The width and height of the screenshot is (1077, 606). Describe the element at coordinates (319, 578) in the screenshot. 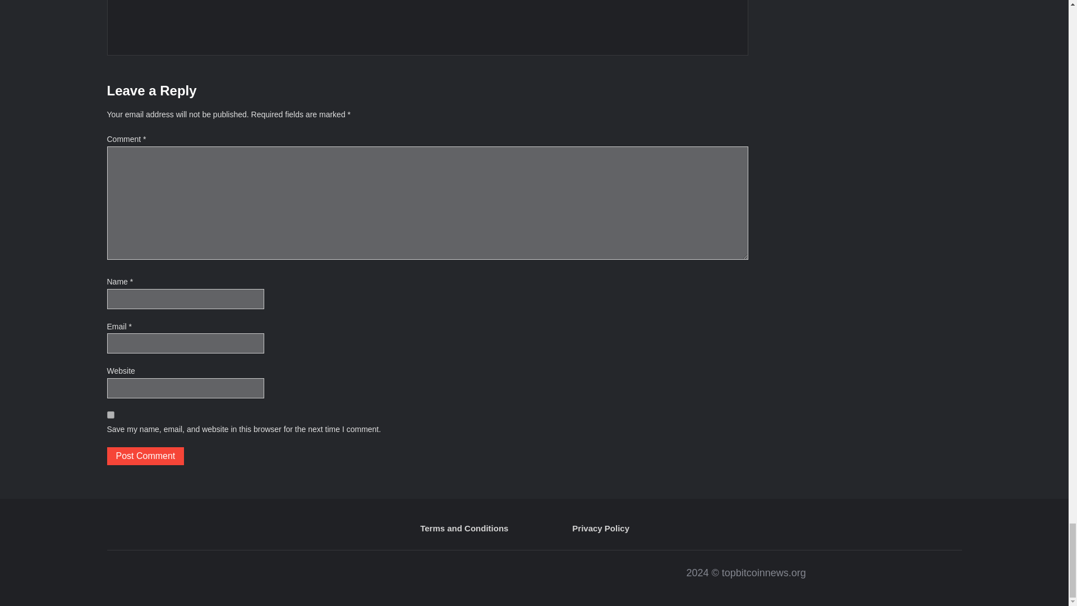

I see `DMCA.com Protection Status` at that location.